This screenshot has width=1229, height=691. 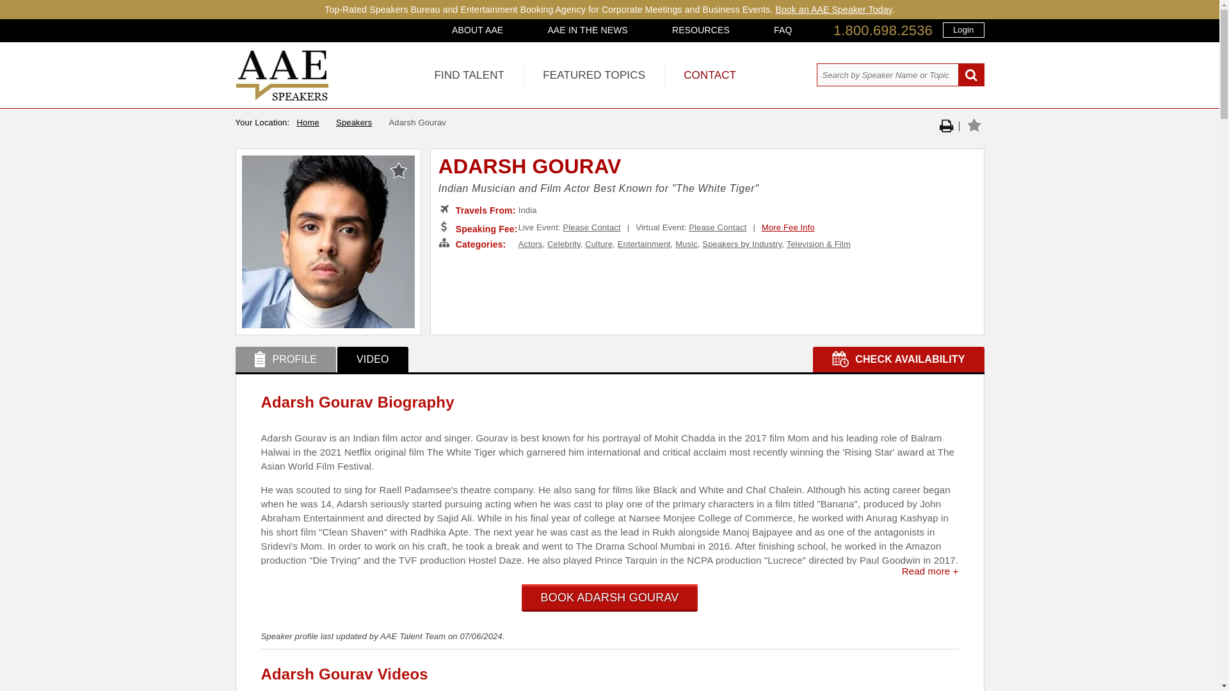 I want to click on RESOURCES, so click(x=700, y=29).